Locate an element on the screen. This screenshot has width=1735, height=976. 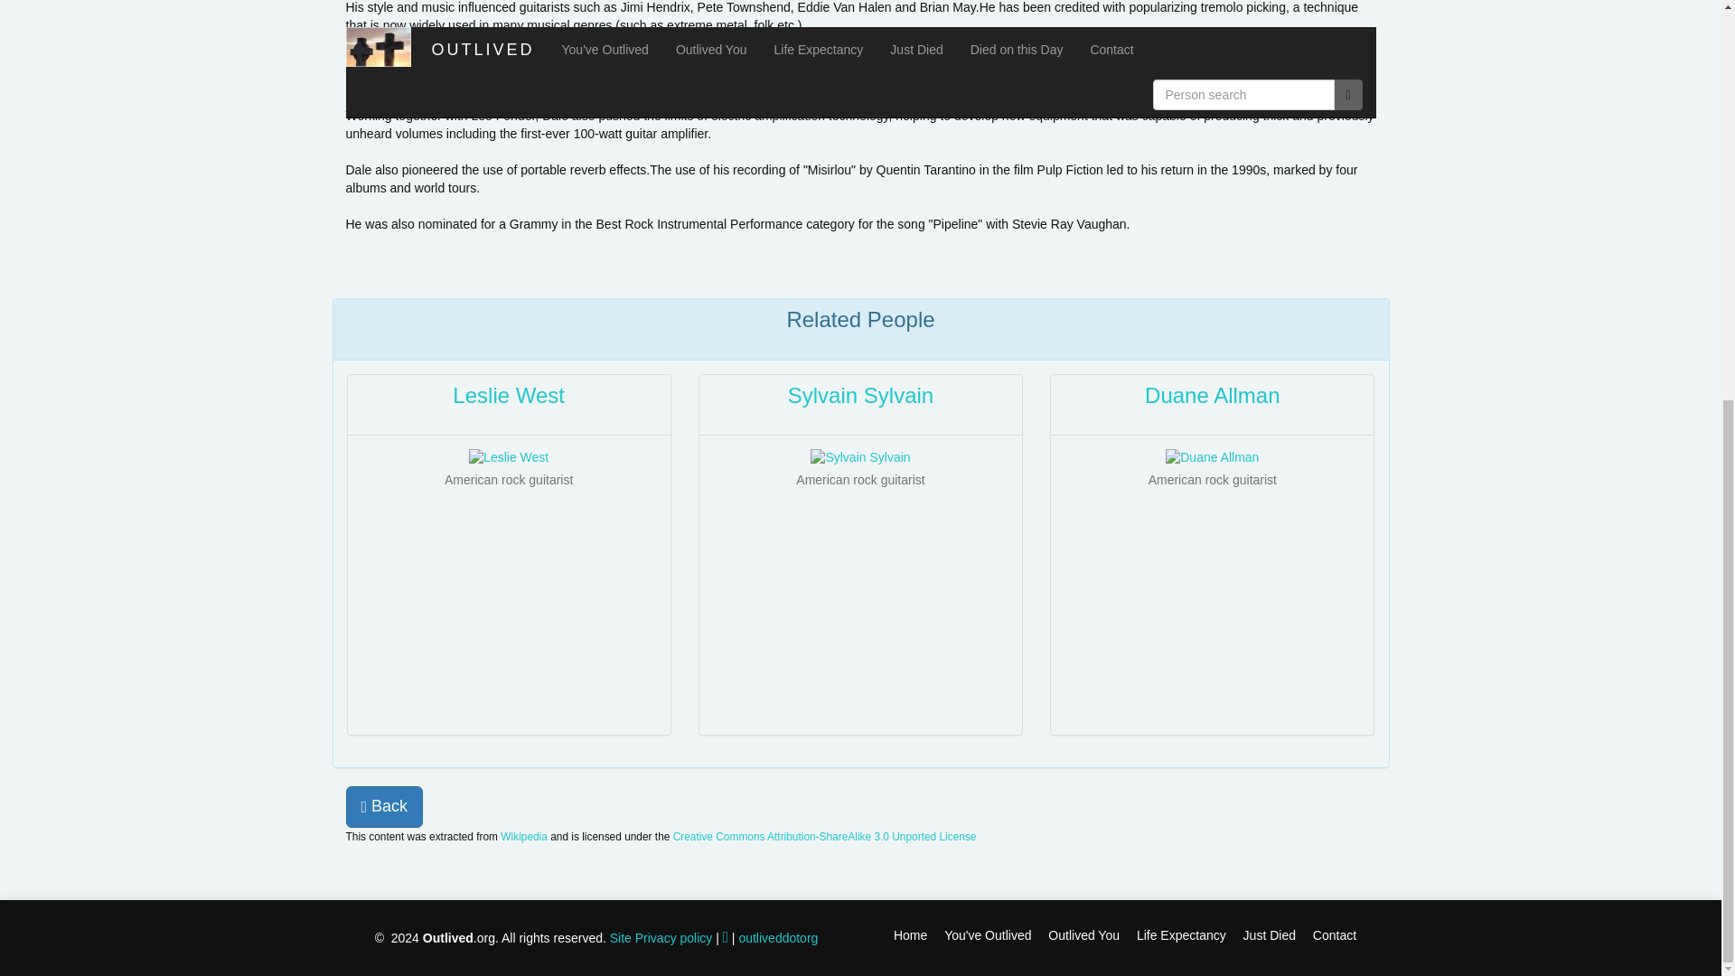
Sylvain Sylvain is located at coordinates (860, 396).